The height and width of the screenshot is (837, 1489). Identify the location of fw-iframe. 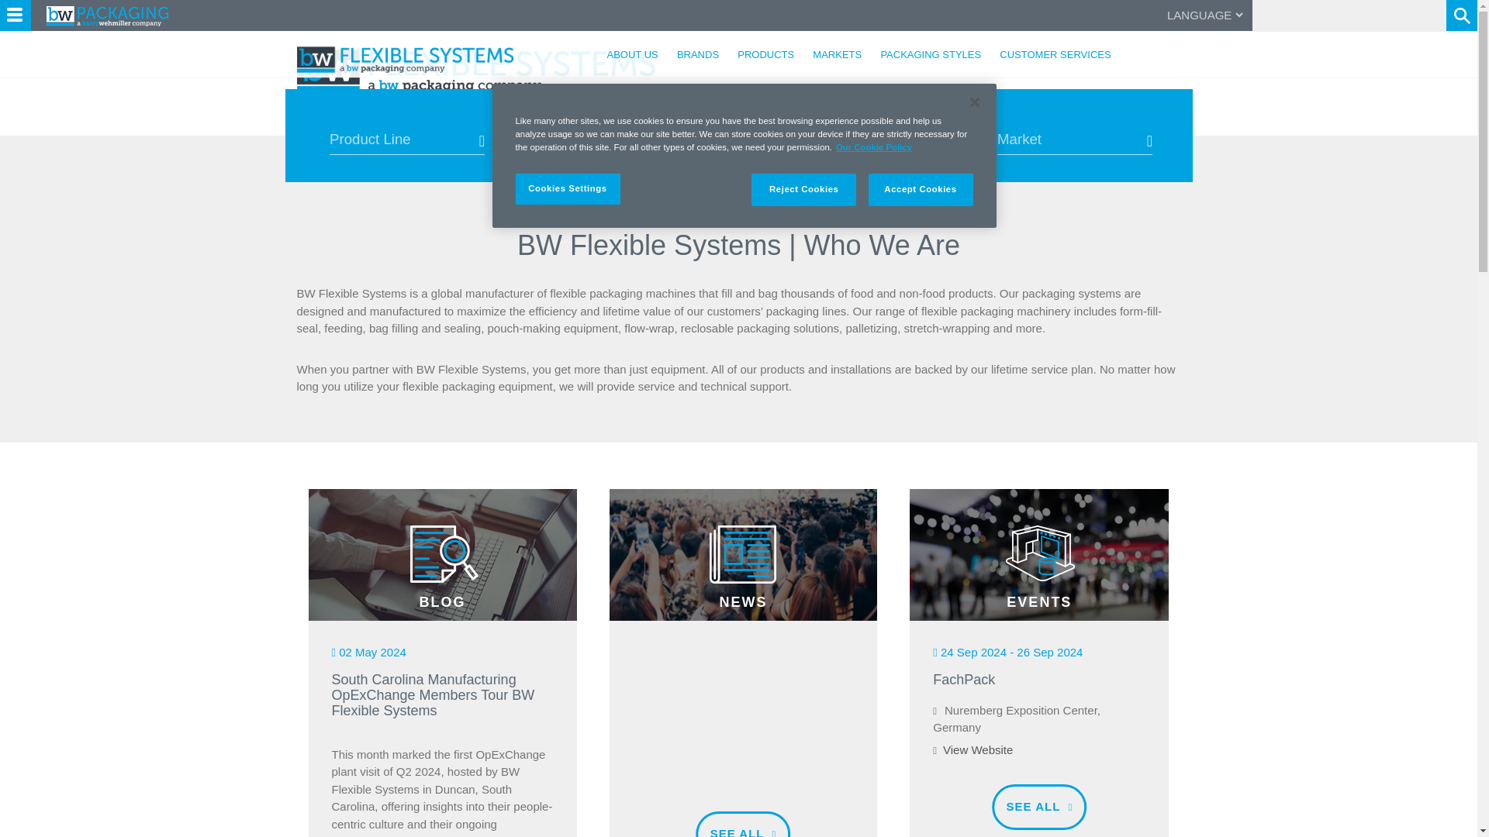
(744, 701).